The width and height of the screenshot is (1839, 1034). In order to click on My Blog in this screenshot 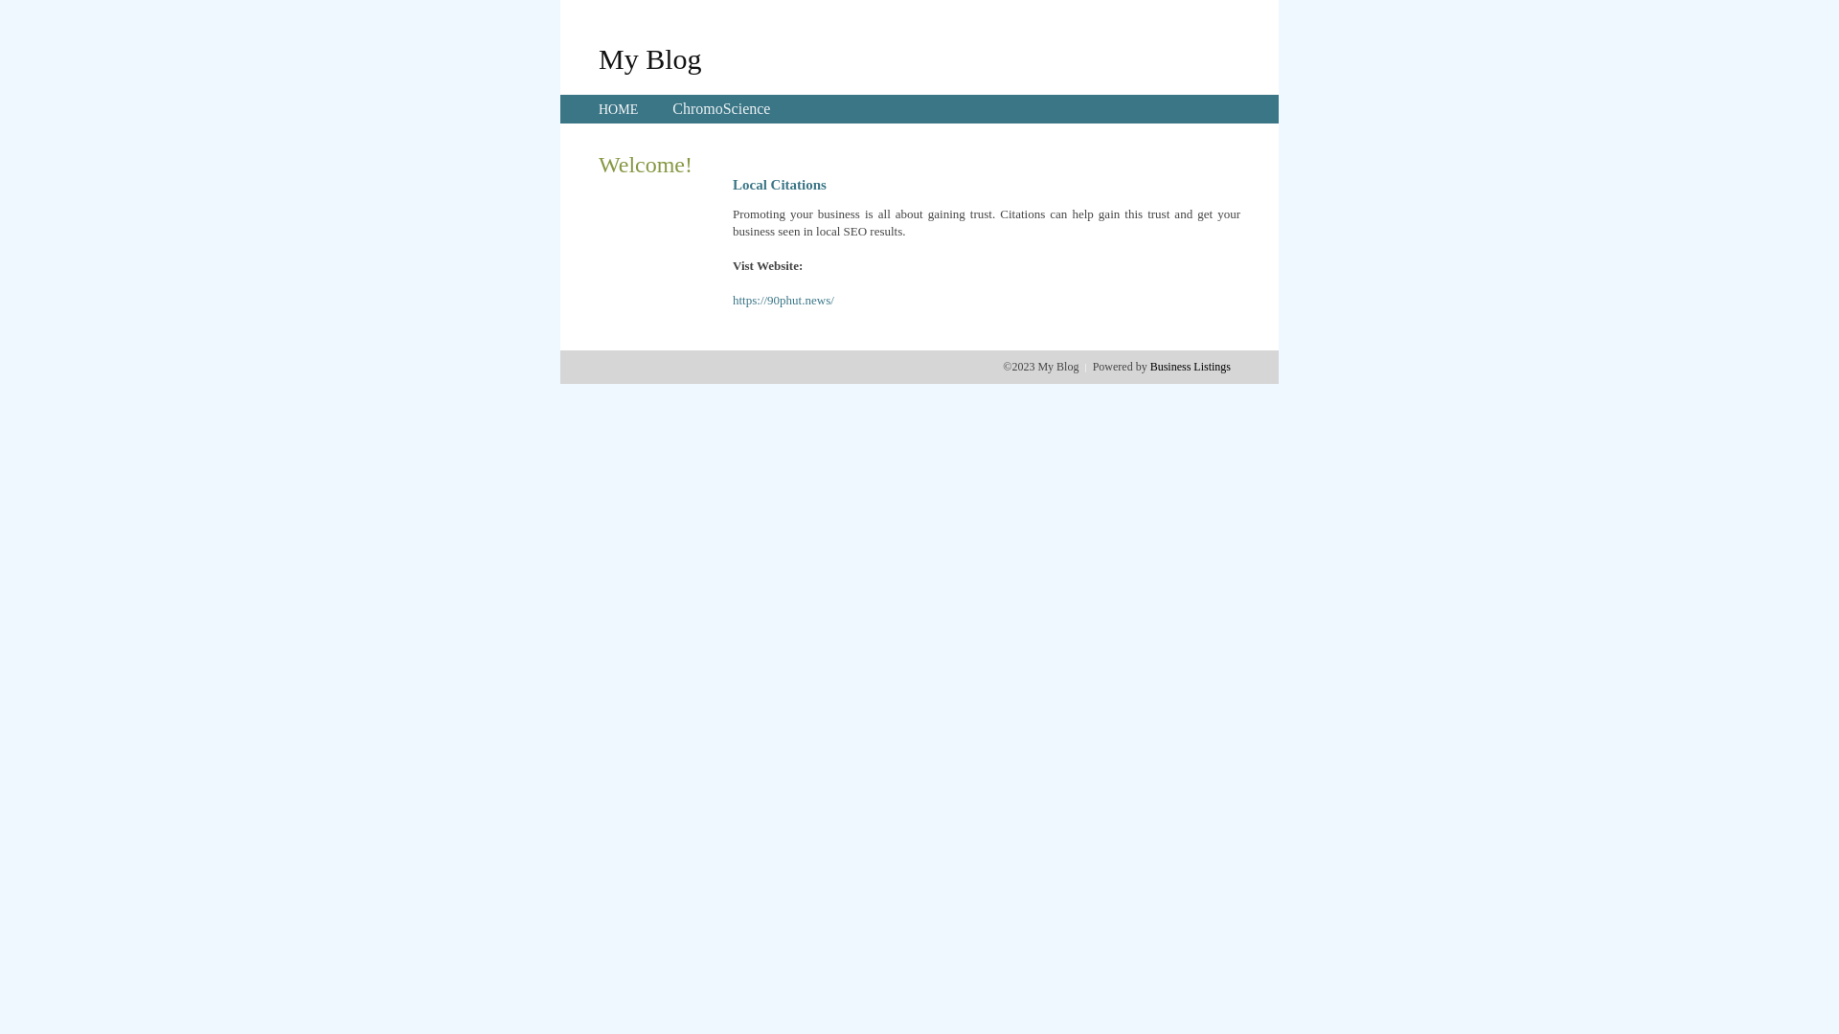, I will do `click(650, 58)`.